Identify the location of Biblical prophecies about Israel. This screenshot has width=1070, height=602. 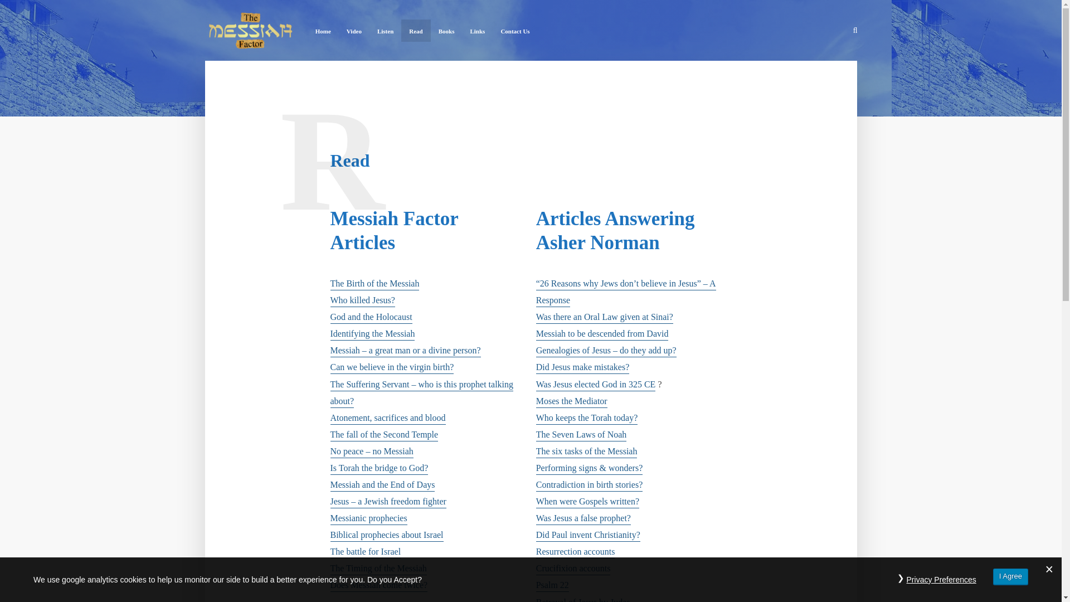
(386, 536).